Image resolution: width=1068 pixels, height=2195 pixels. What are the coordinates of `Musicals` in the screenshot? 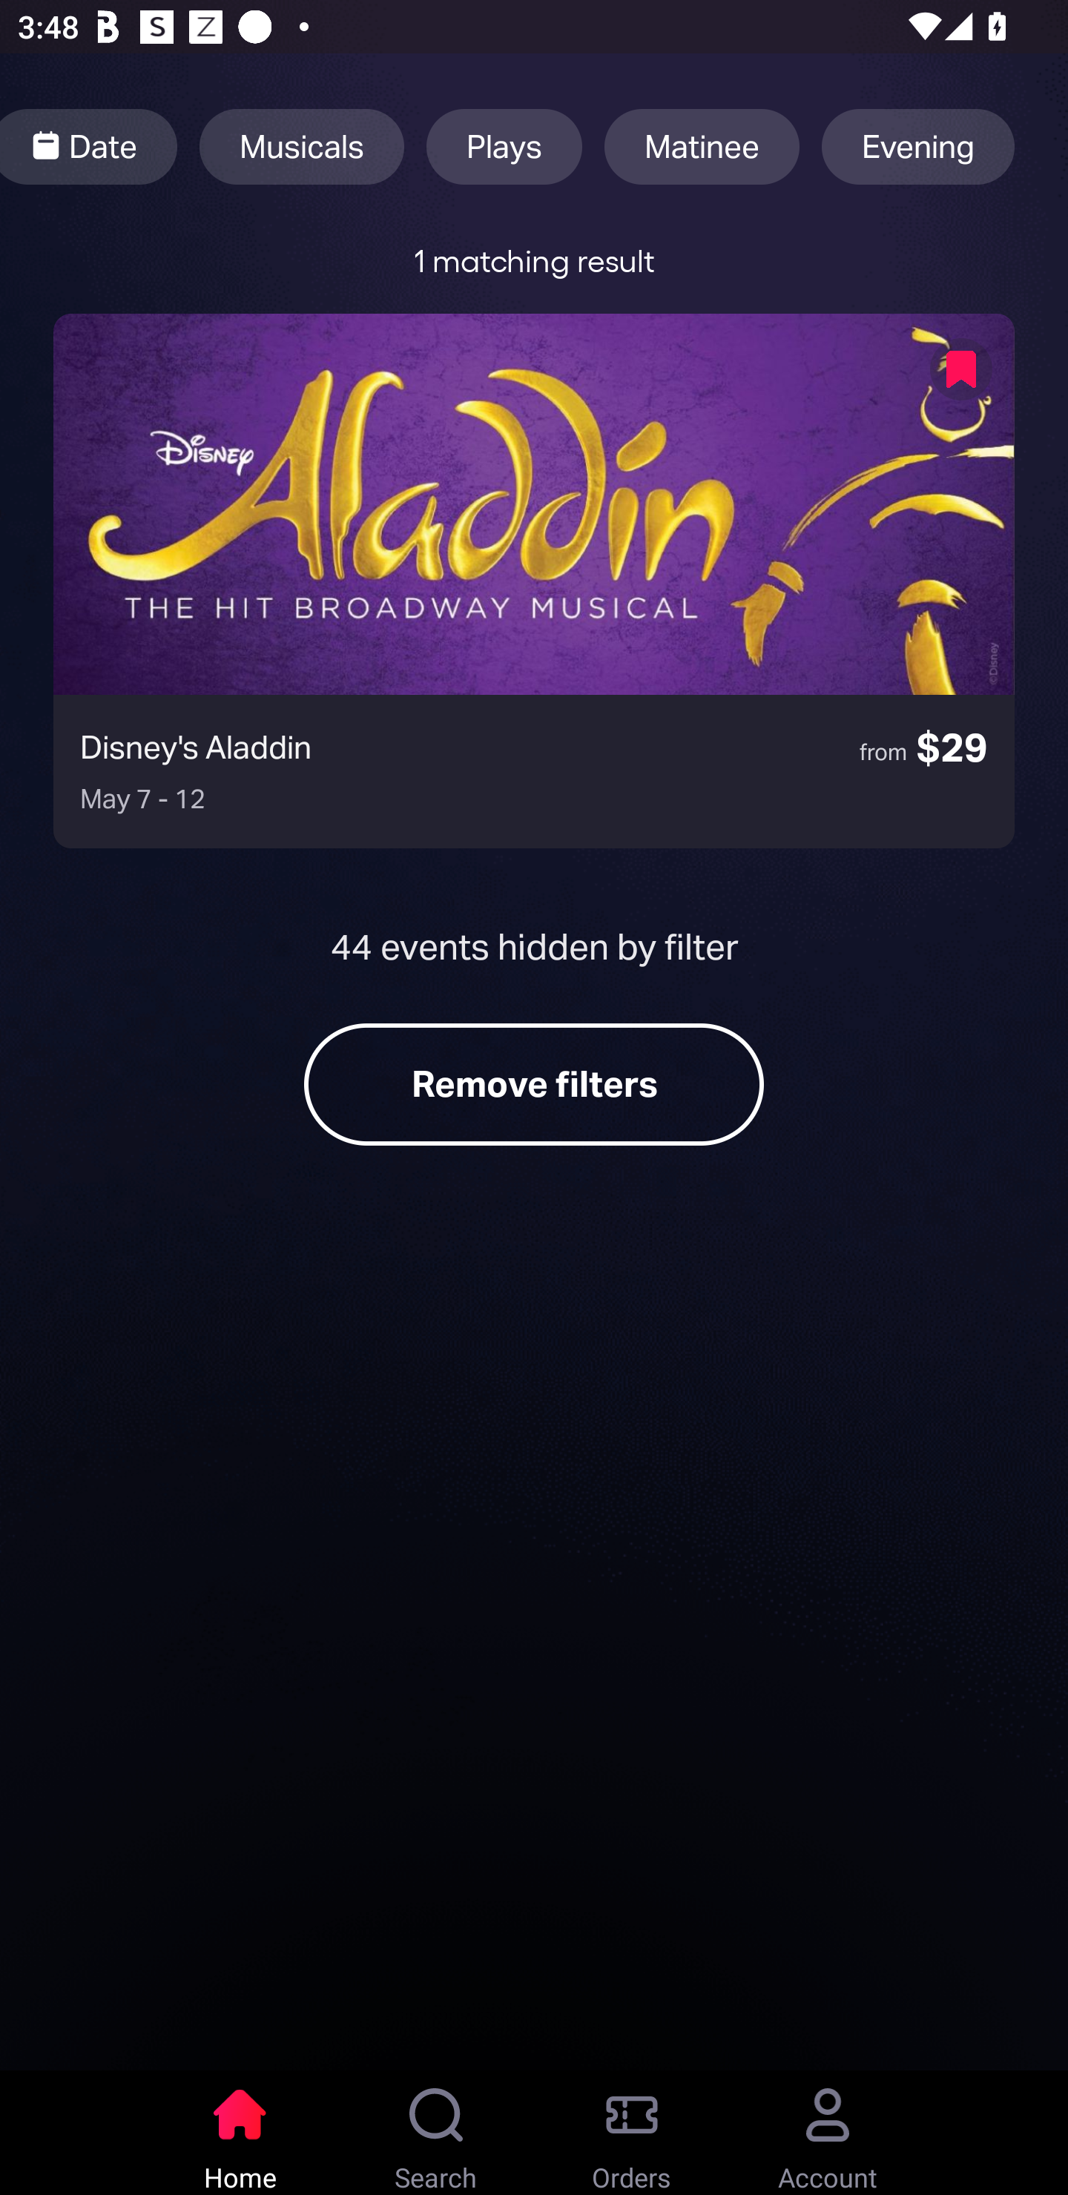 It's located at (301, 147).